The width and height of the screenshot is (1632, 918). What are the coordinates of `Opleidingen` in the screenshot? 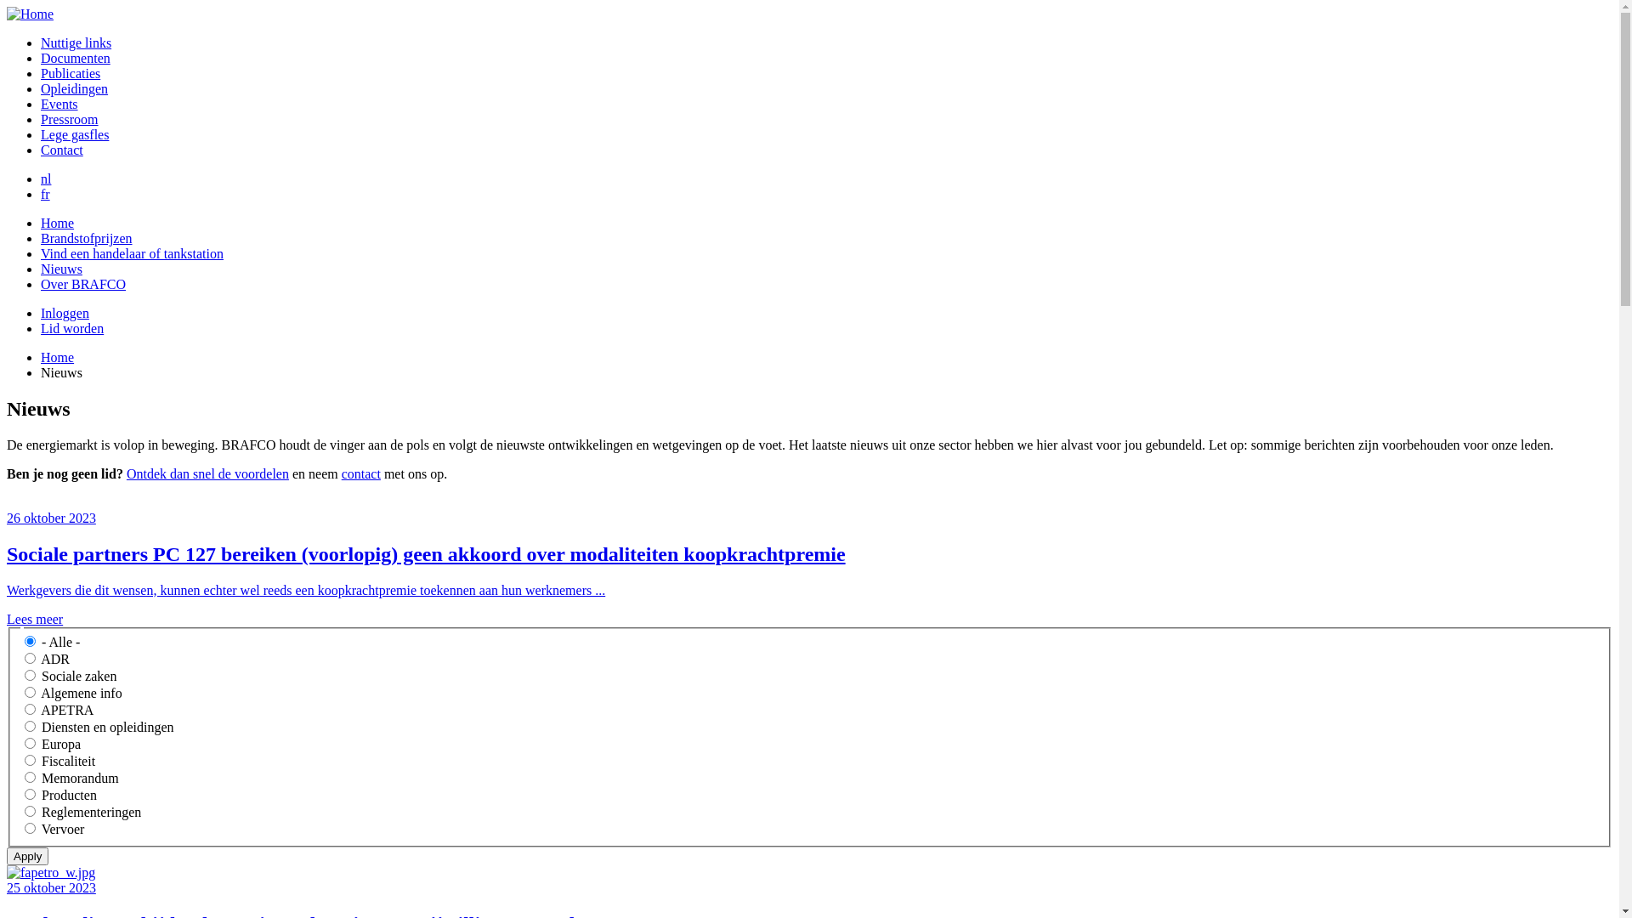 It's located at (75, 88).